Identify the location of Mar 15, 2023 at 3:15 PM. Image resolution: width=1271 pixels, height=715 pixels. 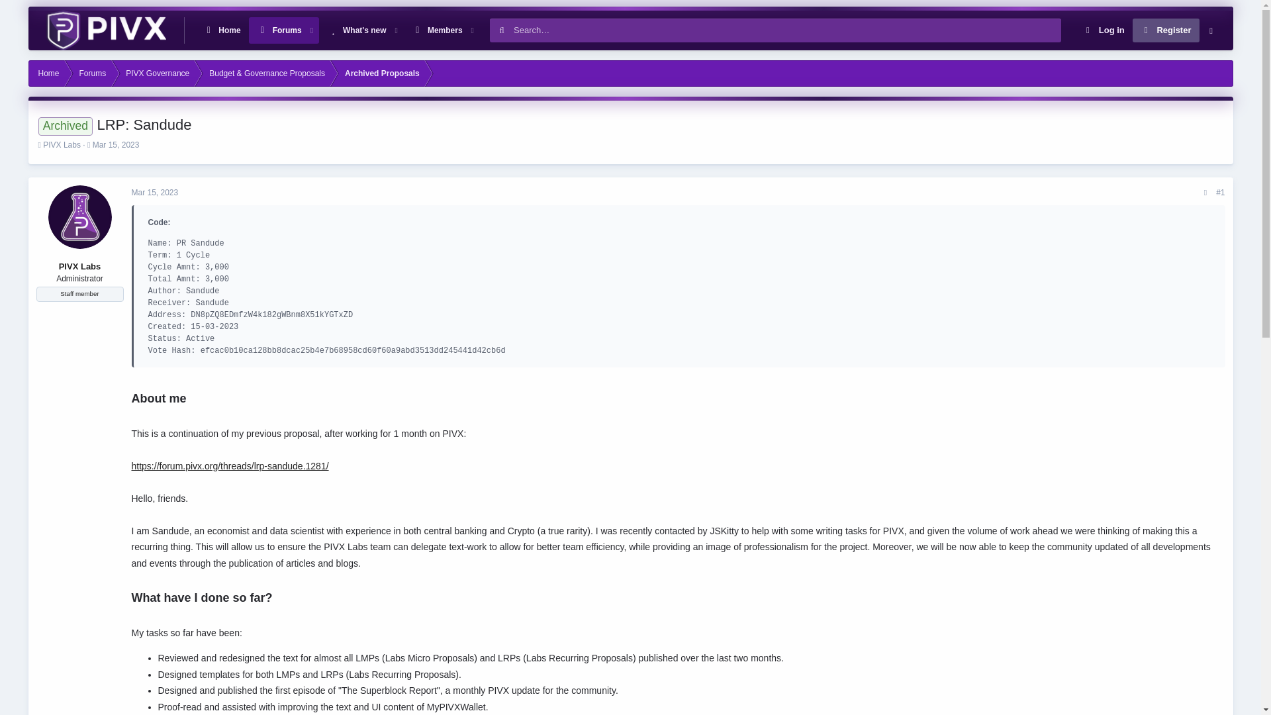
(48, 73).